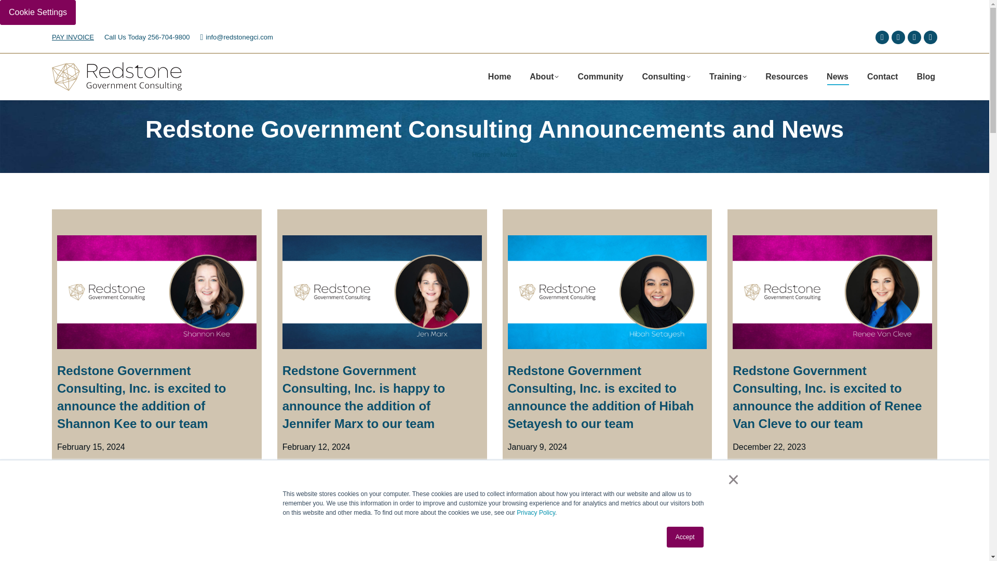  What do you see at coordinates (600, 76) in the screenshot?
I see `Community` at bounding box center [600, 76].